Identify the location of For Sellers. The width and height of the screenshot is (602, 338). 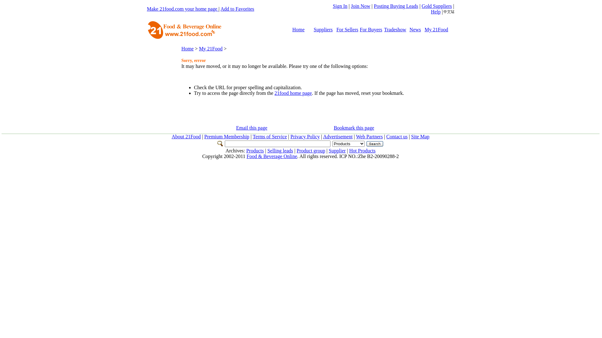
(347, 29).